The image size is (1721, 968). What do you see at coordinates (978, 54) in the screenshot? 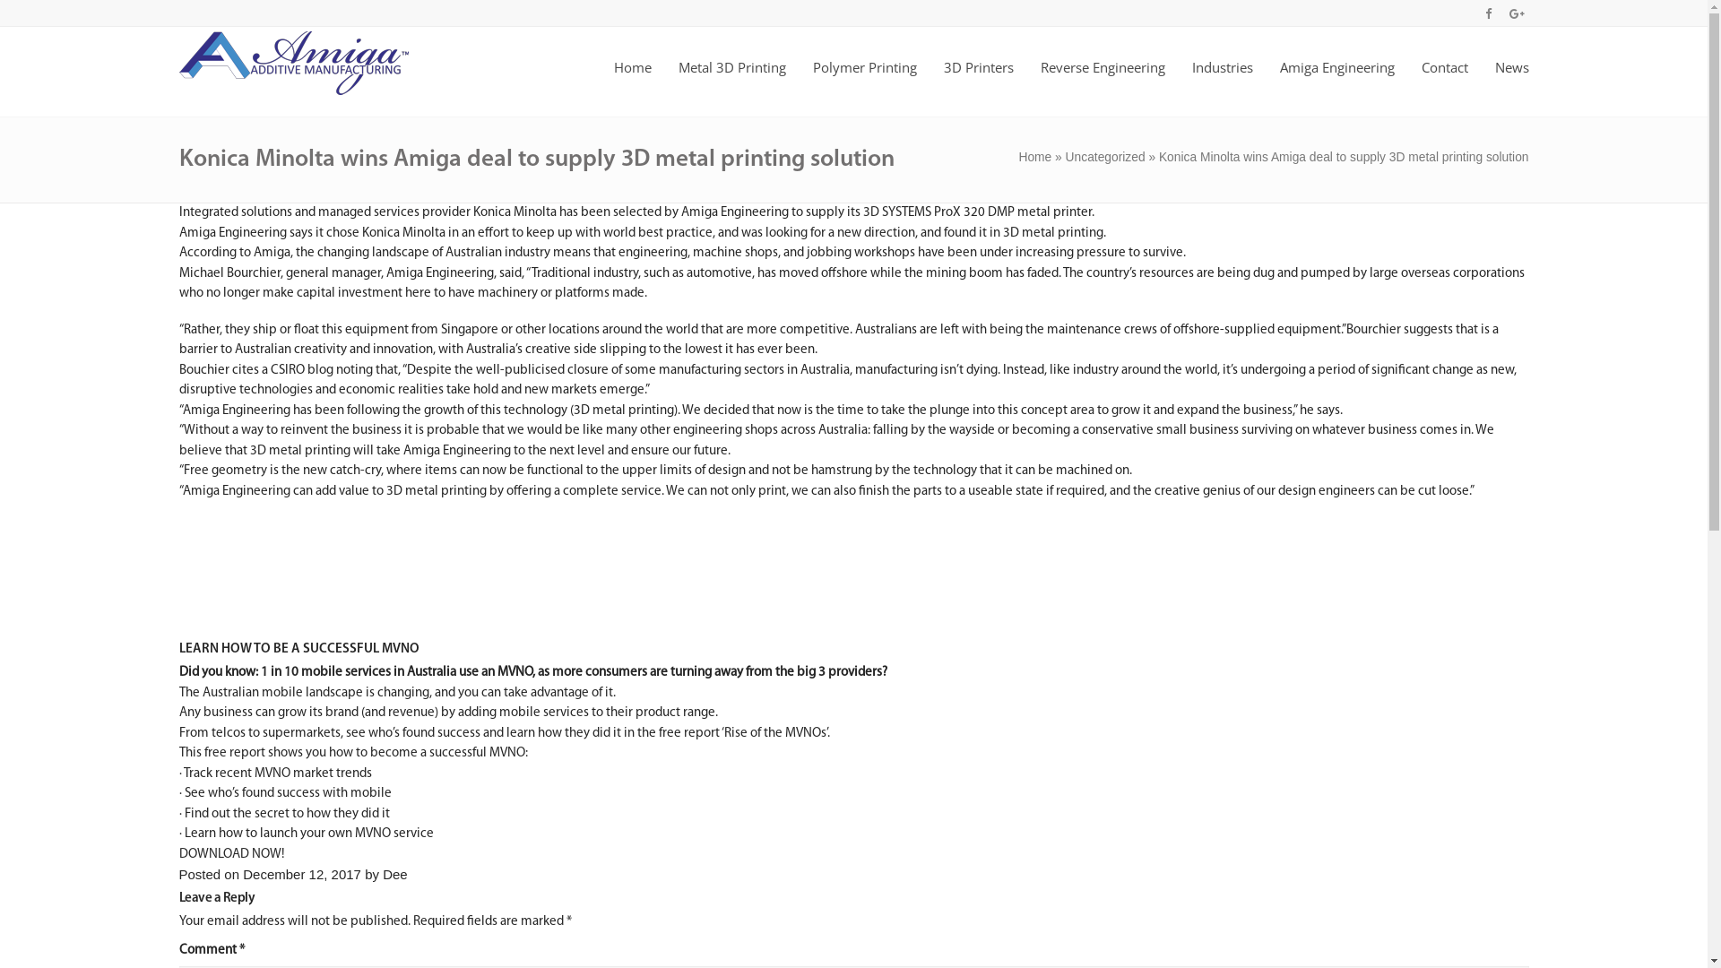
I see `3D Printers` at bounding box center [978, 54].